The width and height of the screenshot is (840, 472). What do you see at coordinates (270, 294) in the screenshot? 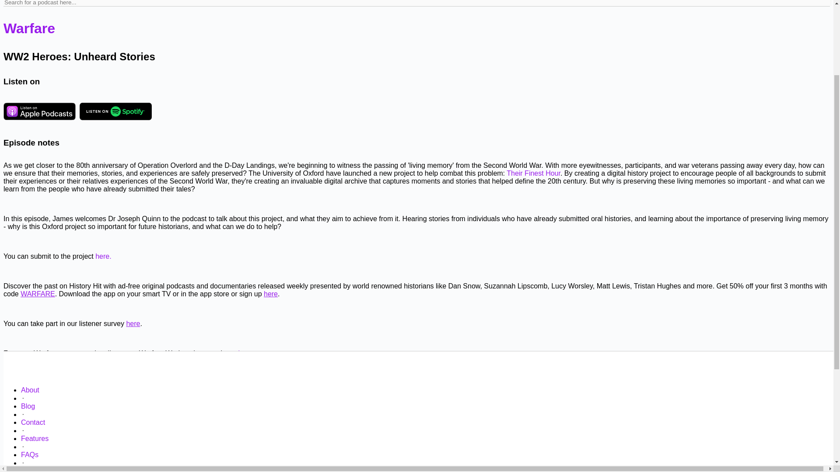
I see `here` at bounding box center [270, 294].